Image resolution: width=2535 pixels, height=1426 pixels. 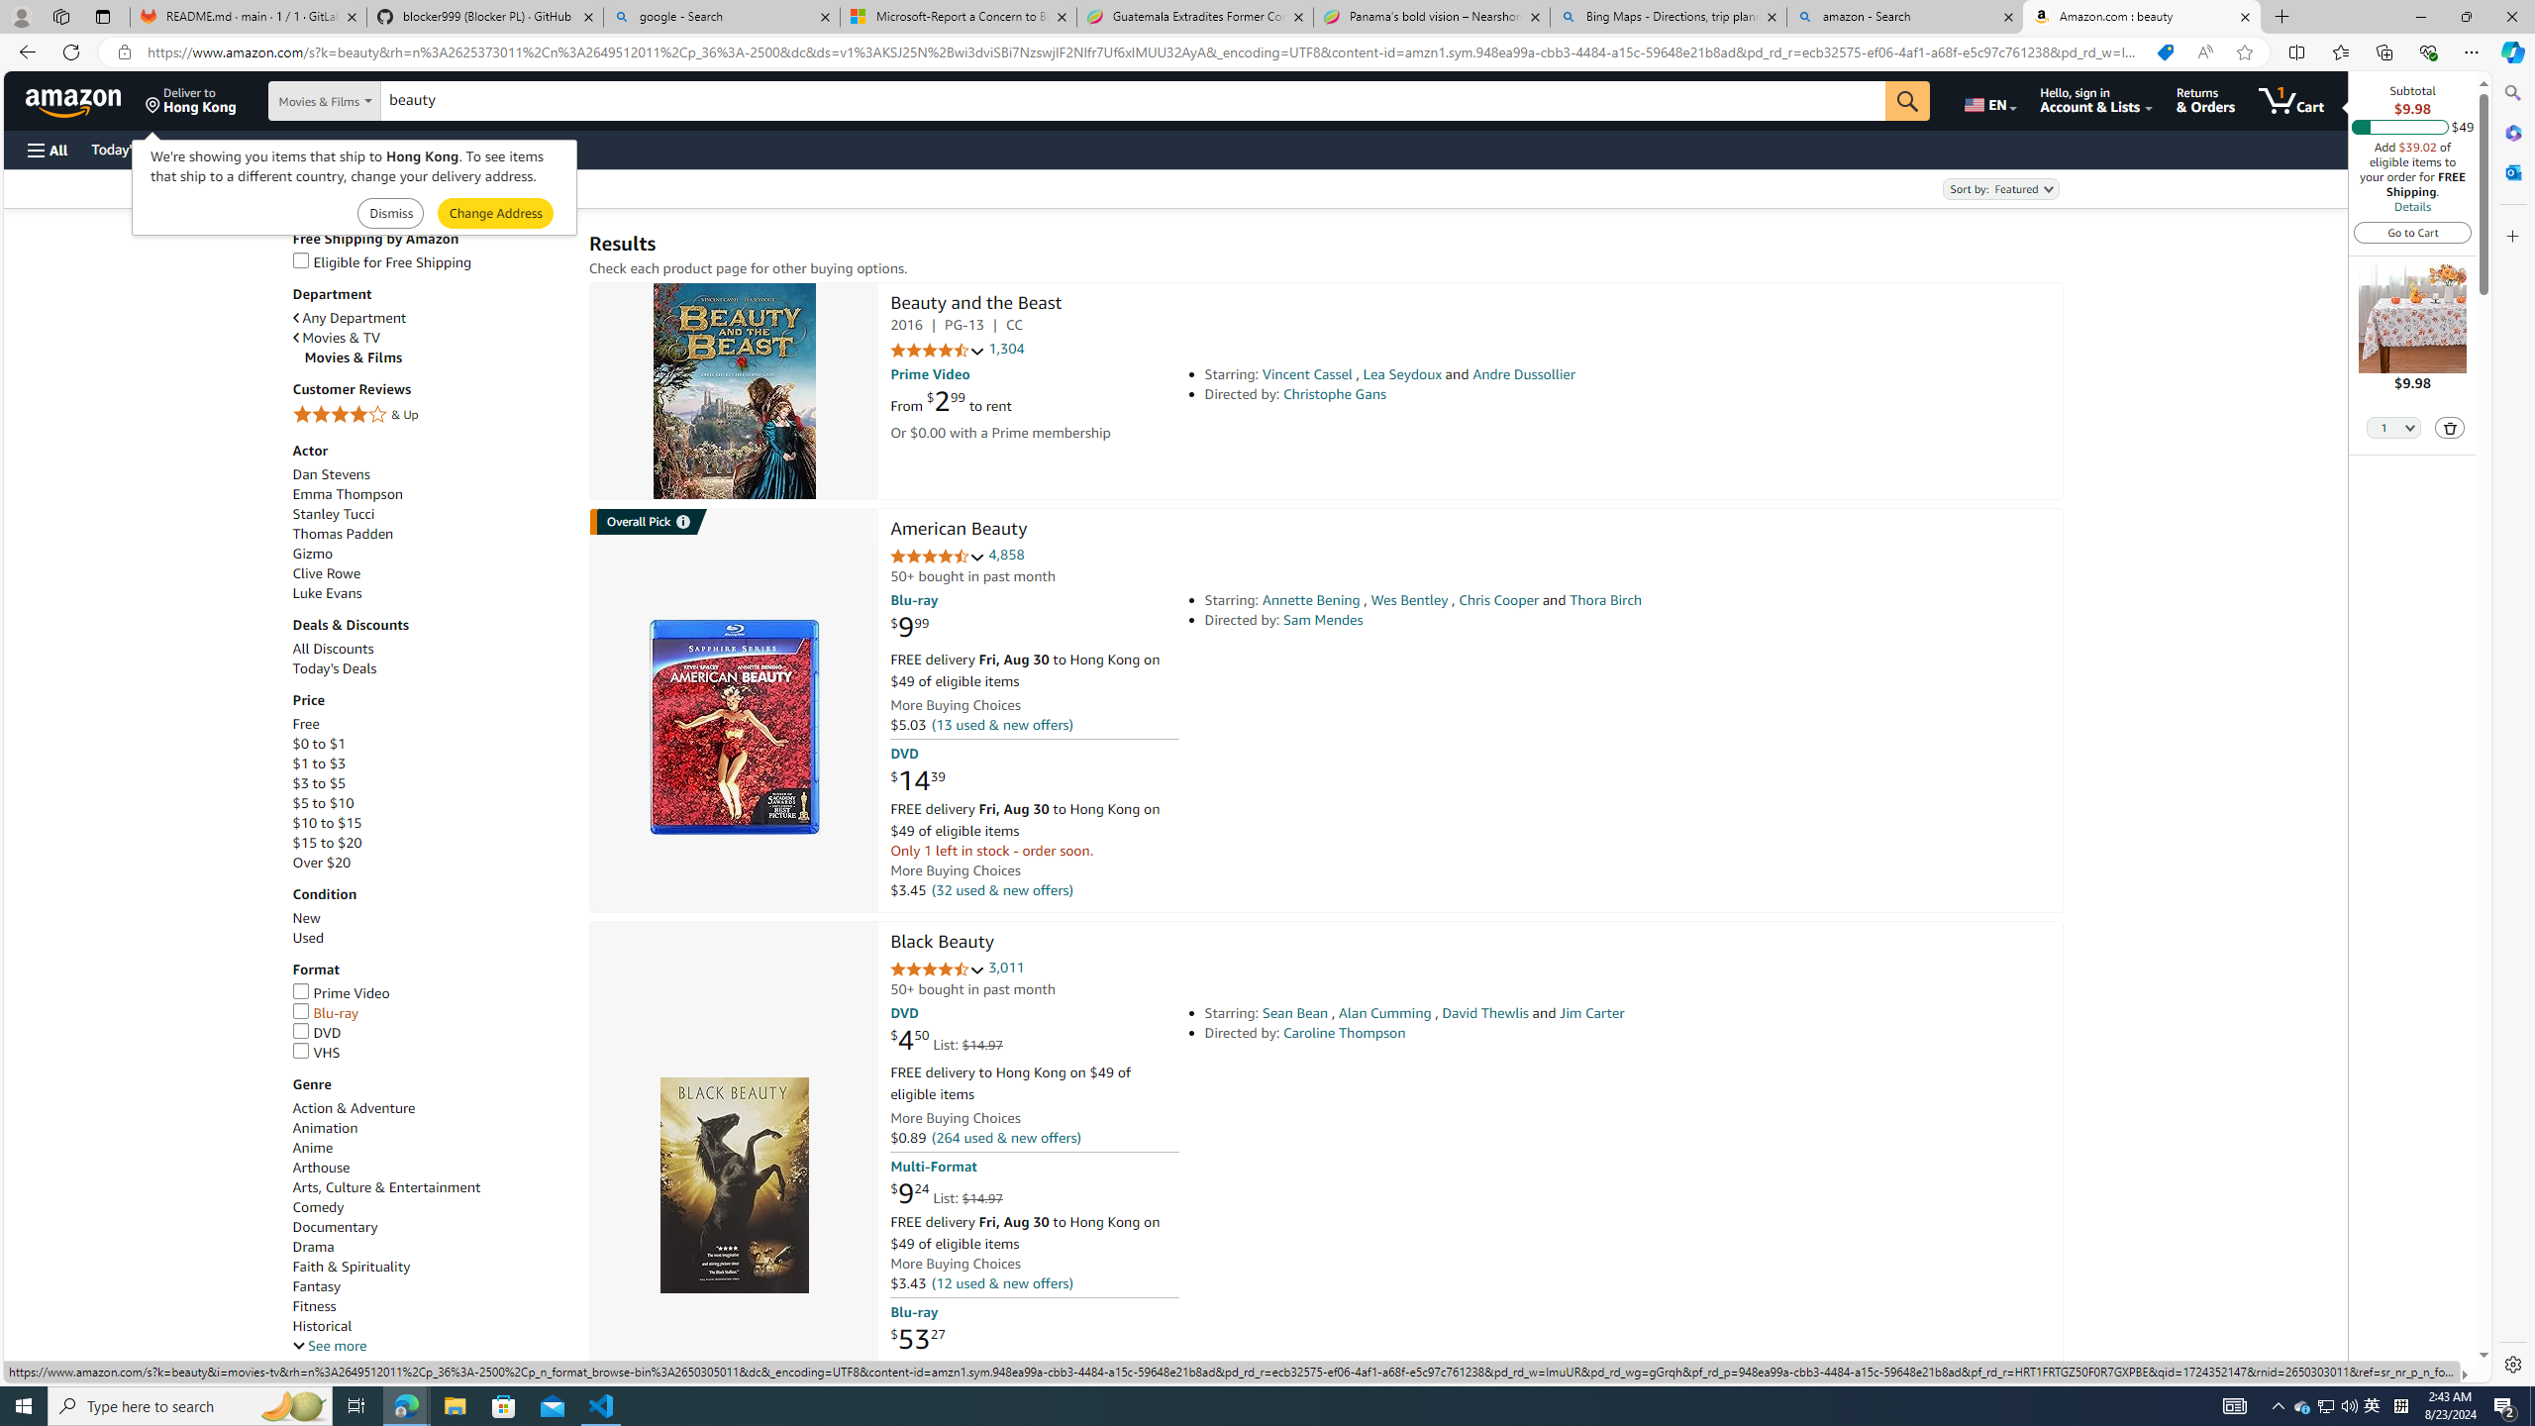 What do you see at coordinates (46, 151) in the screenshot?
I see `Open Menu` at bounding box center [46, 151].